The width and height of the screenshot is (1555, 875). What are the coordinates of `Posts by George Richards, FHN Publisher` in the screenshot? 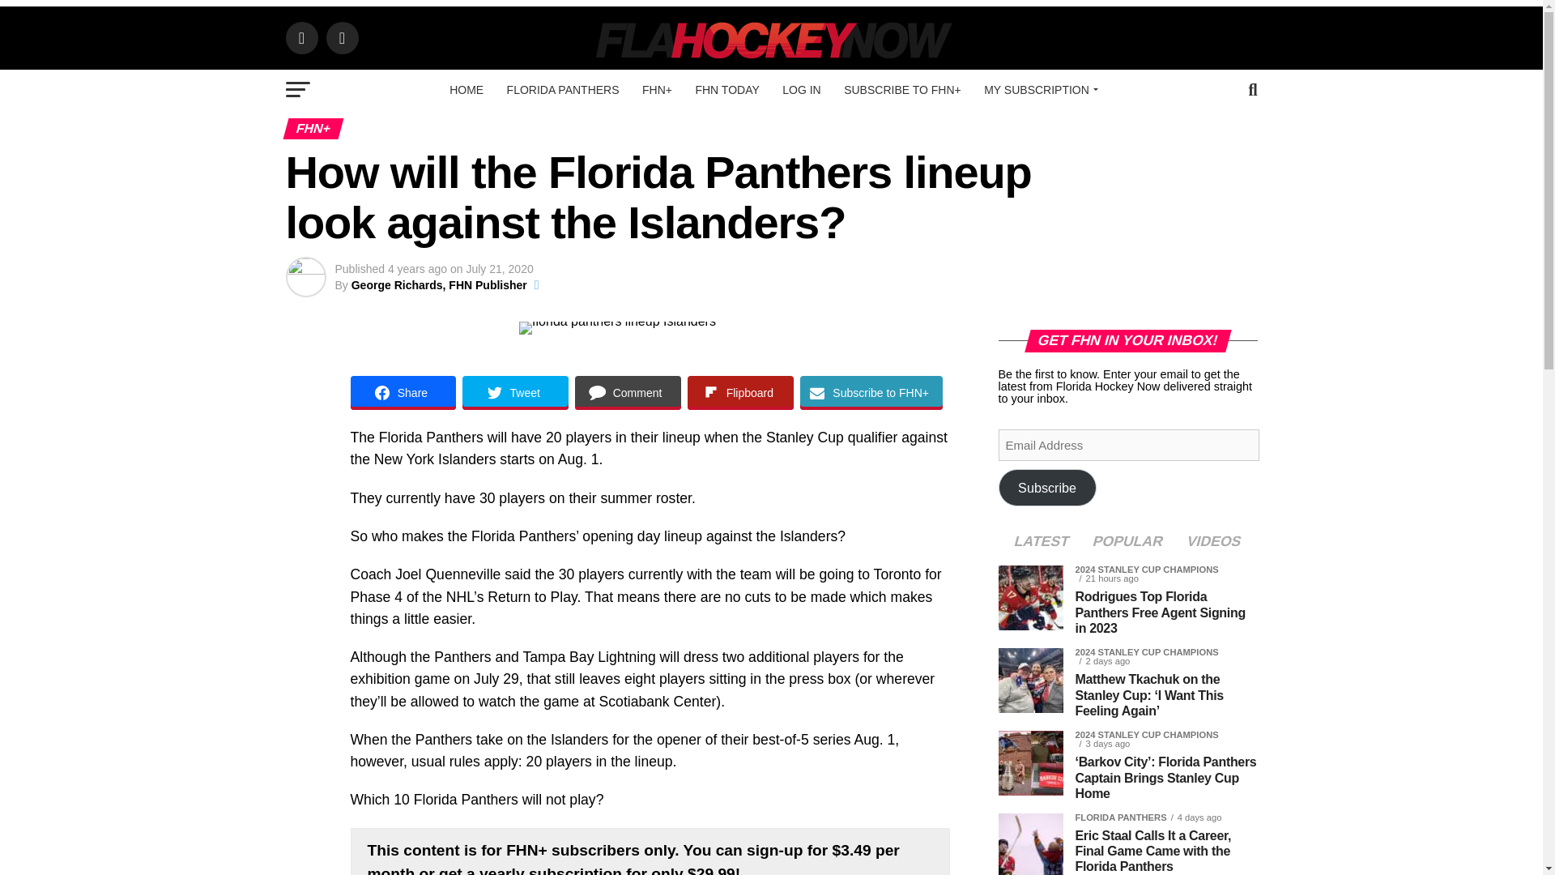 It's located at (439, 285).